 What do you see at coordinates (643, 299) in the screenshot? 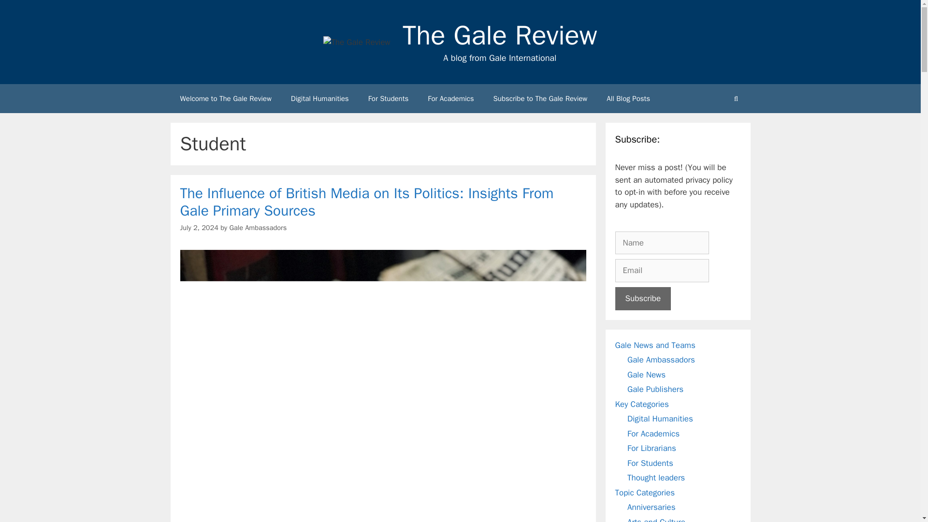
I see `Subscribe` at bounding box center [643, 299].